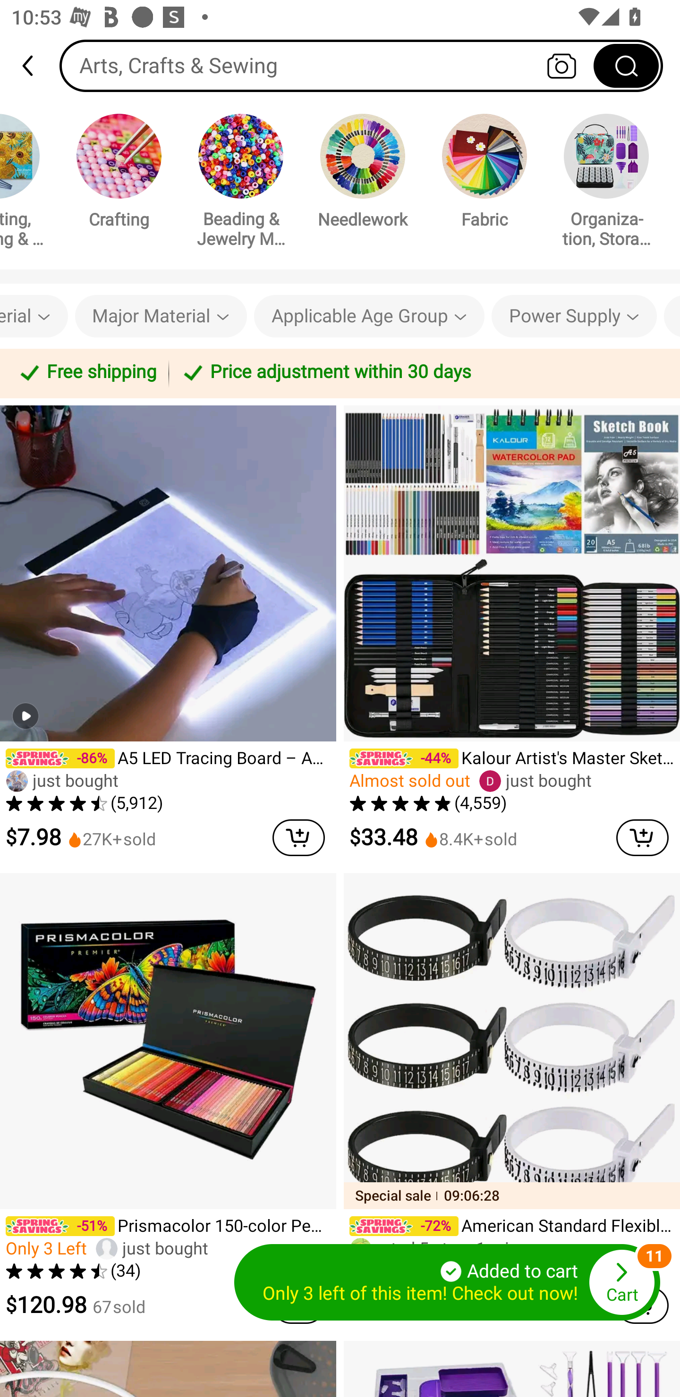  What do you see at coordinates (421, 373) in the screenshot?
I see `Price adjustment within 30 days` at bounding box center [421, 373].